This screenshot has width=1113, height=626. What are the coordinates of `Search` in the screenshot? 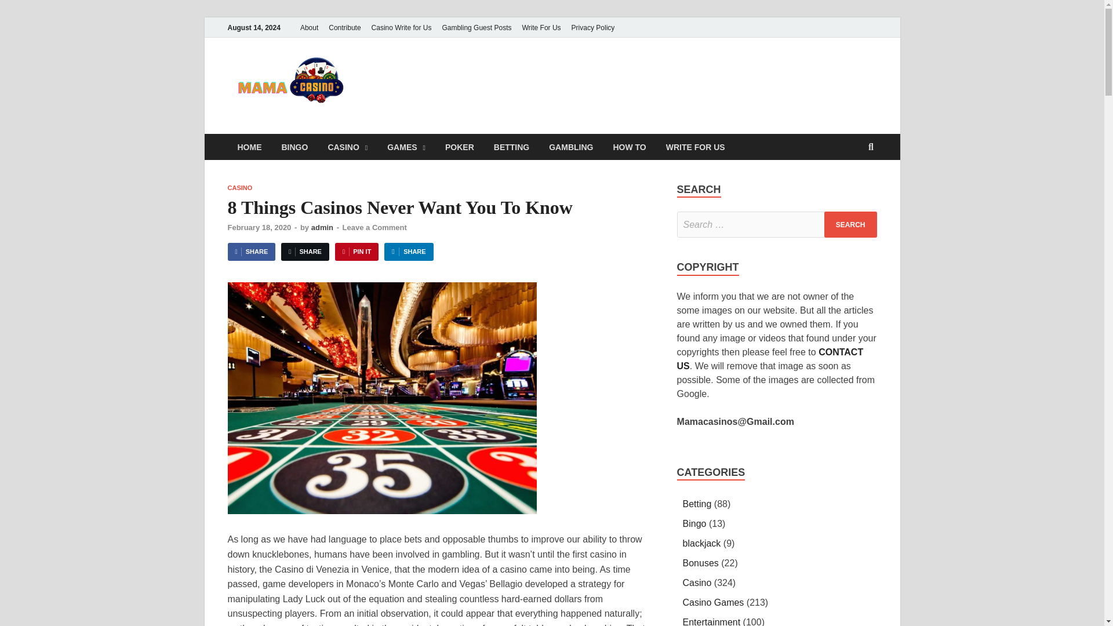 It's located at (850, 225).